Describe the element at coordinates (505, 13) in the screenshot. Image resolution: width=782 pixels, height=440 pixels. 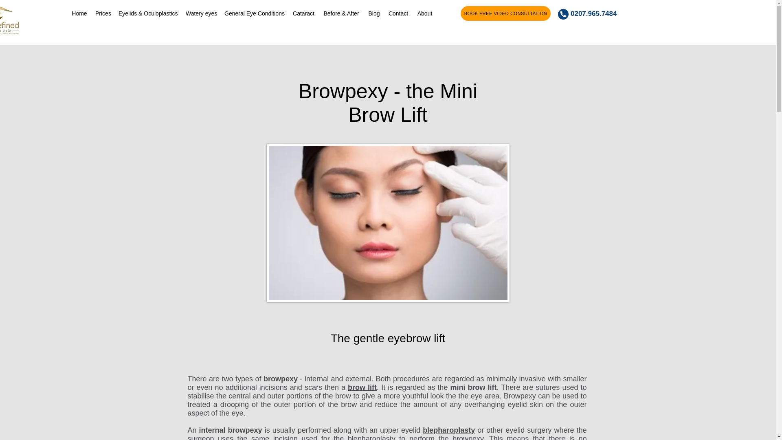
I see `BOOK FREE VIDEO CONSULTATION` at that location.